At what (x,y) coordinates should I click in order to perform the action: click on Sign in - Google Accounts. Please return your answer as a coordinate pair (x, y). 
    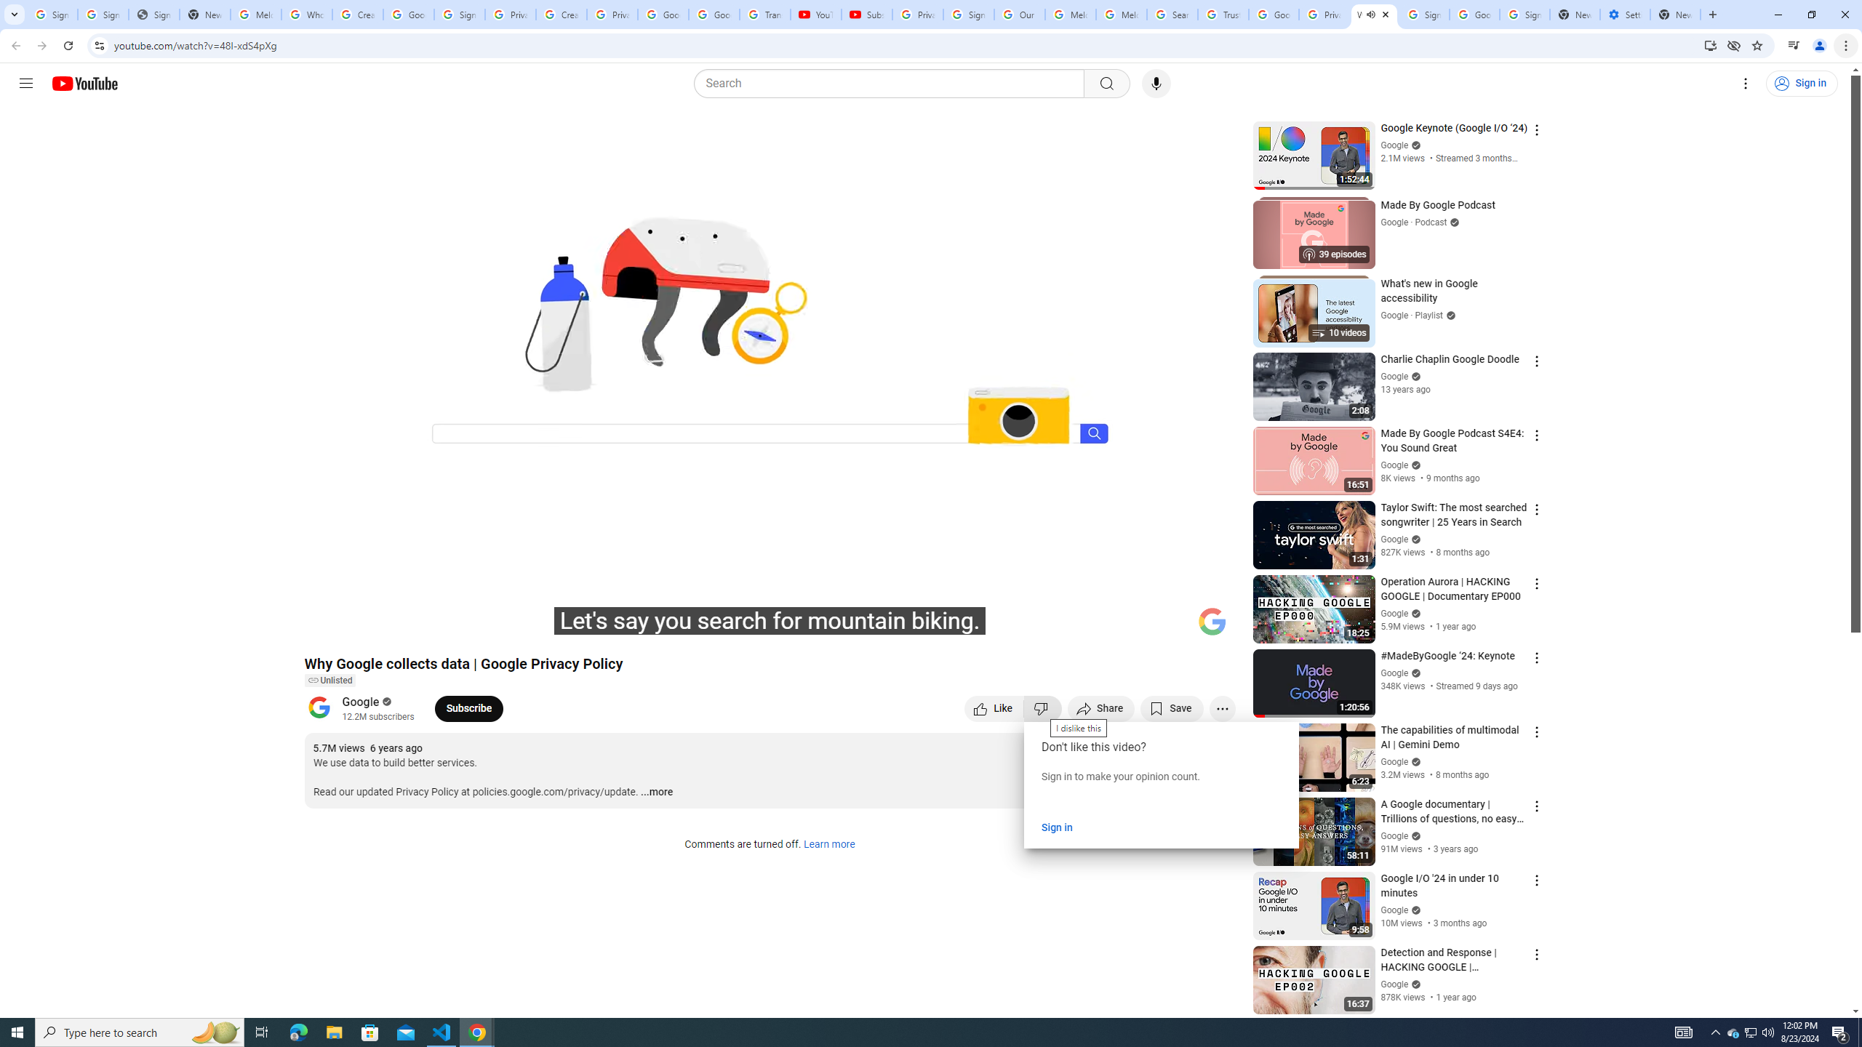
    Looking at the image, I should click on (1424, 15).